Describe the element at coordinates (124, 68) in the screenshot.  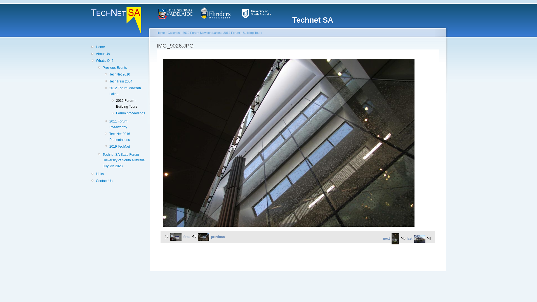
I see `Previous Events` at that location.